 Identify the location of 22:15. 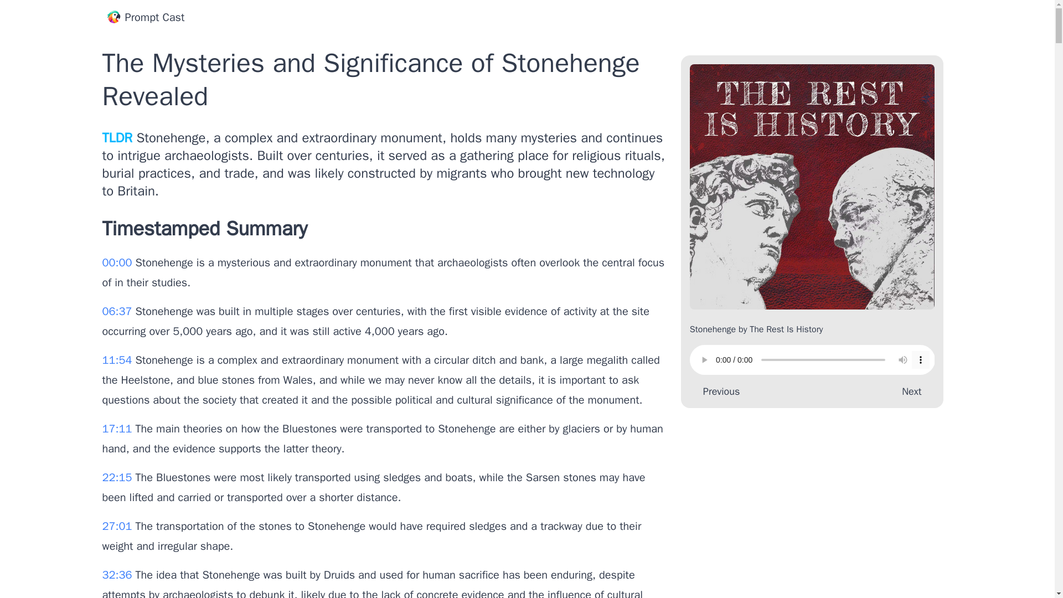
(118, 477).